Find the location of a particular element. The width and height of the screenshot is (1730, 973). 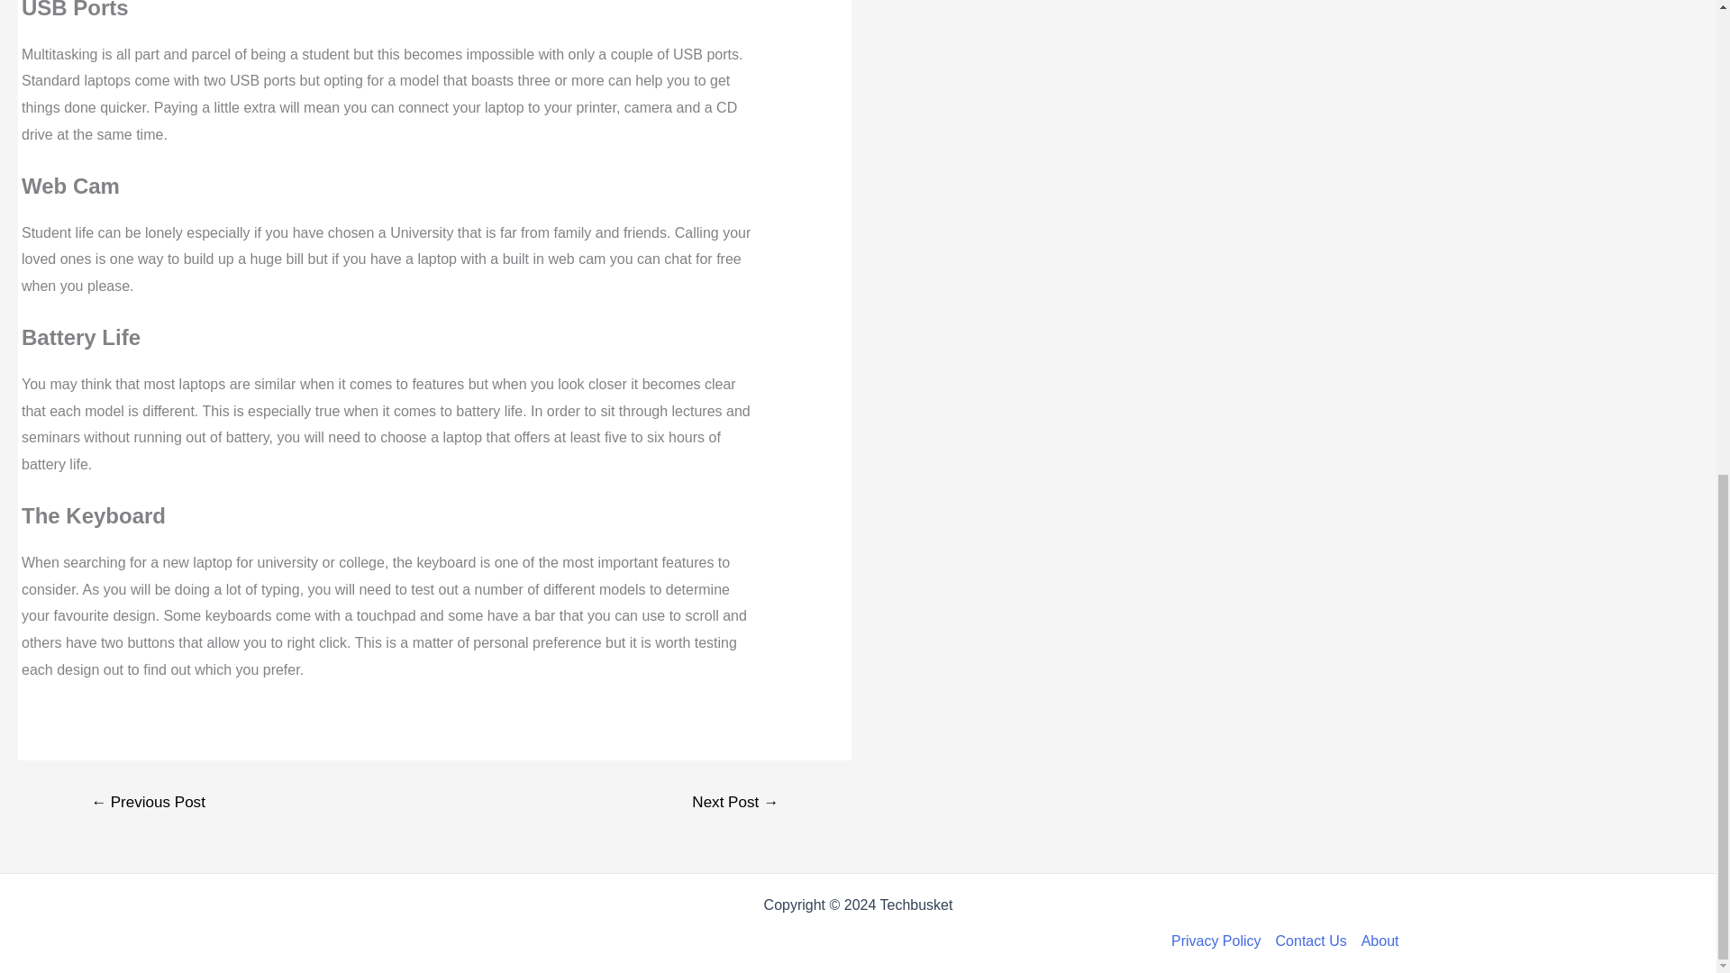

About is located at coordinates (1377, 941).